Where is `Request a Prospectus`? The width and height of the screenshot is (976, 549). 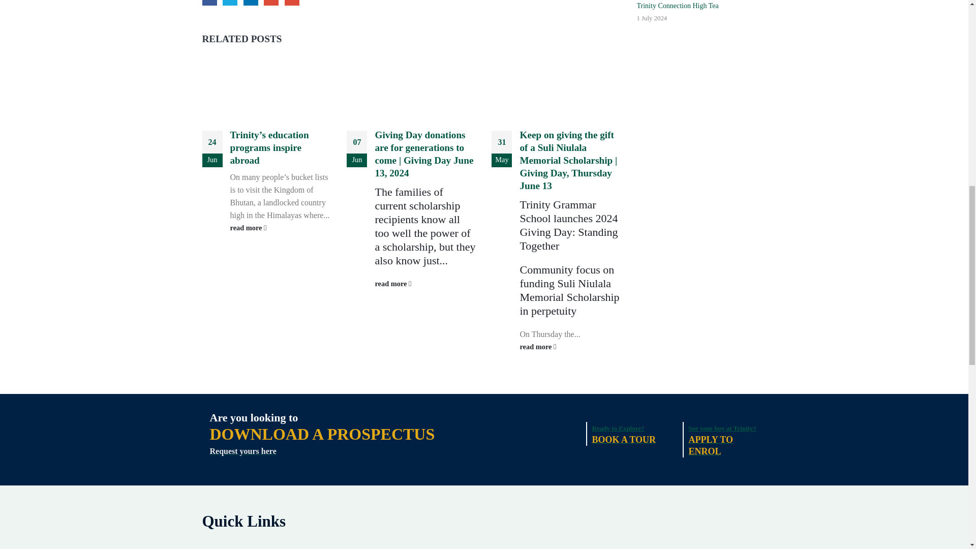 Request a Prospectus is located at coordinates (253, 417).